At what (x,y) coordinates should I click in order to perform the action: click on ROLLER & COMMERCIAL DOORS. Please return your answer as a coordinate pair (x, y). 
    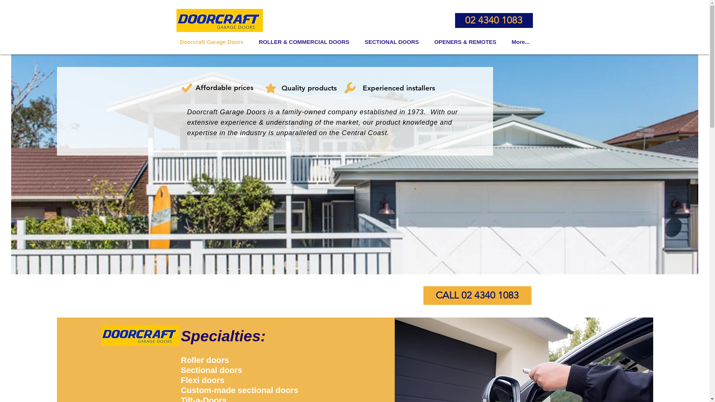
    Looking at the image, I should click on (304, 42).